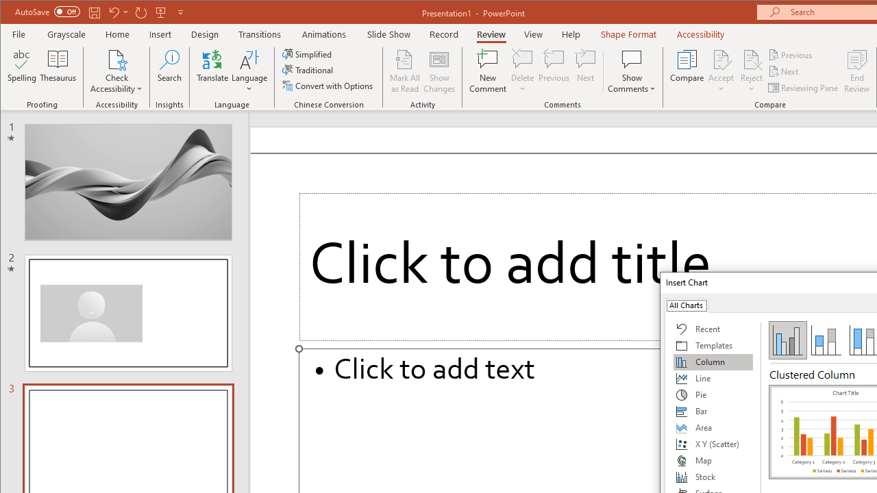 This screenshot has width=877, height=493. I want to click on Mark All as Read, so click(405, 71).